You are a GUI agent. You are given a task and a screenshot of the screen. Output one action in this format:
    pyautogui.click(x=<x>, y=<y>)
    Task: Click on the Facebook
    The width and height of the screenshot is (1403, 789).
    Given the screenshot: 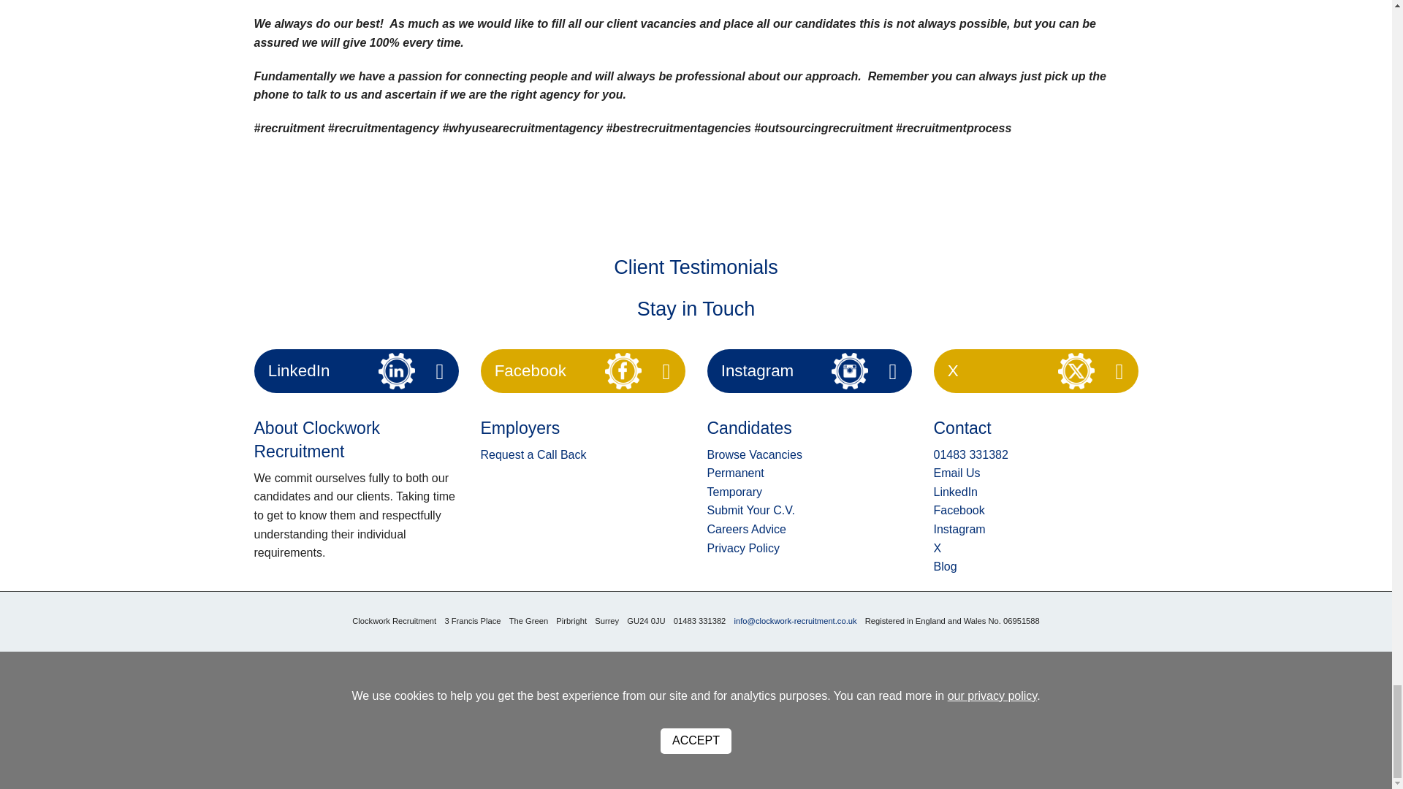 What is the action you would take?
    pyautogui.click(x=959, y=510)
    